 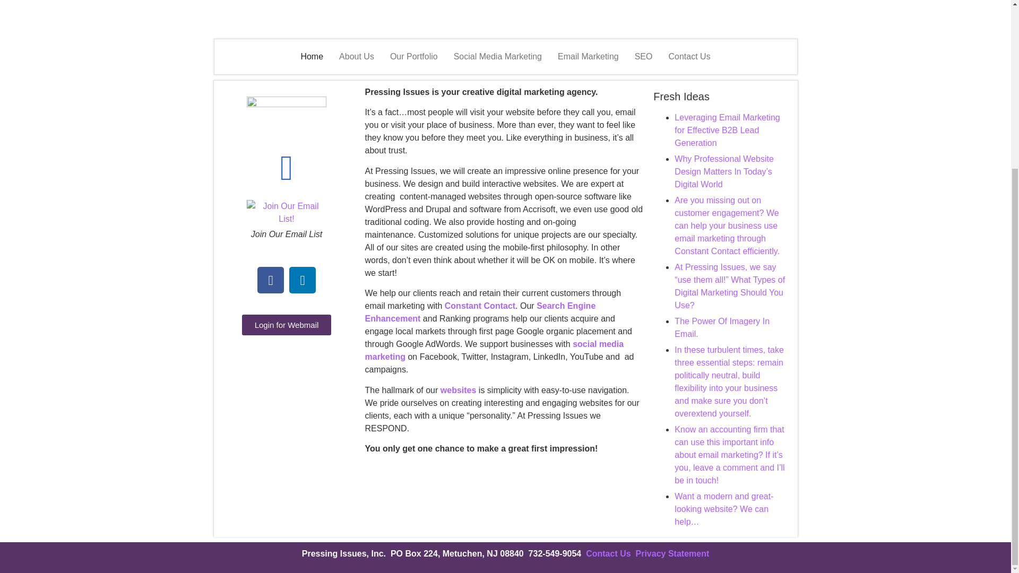 I want to click on Social Media Marketing, so click(x=498, y=56).